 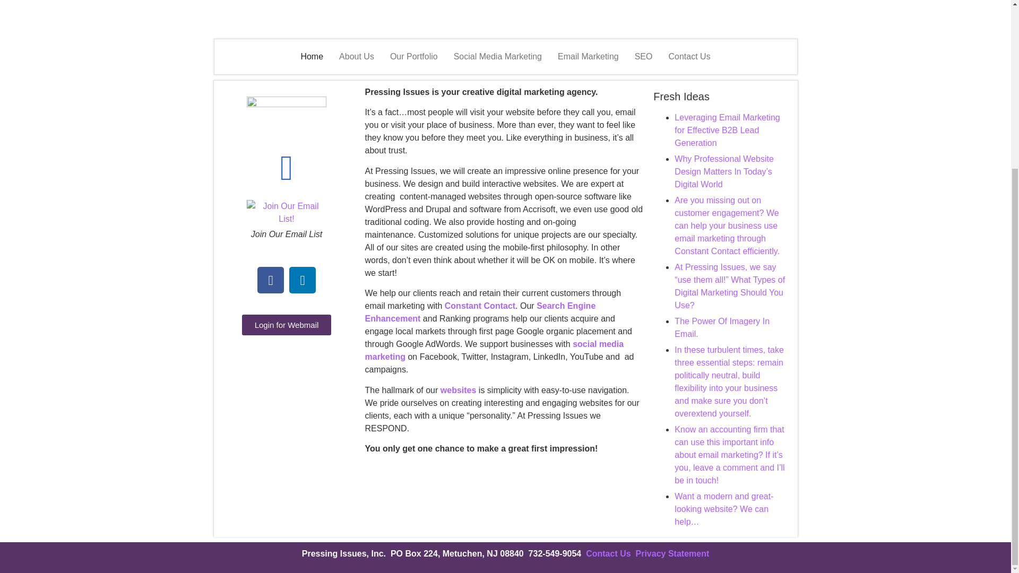 I want to click on Social Media Marketing, so click(x=498, y=56).